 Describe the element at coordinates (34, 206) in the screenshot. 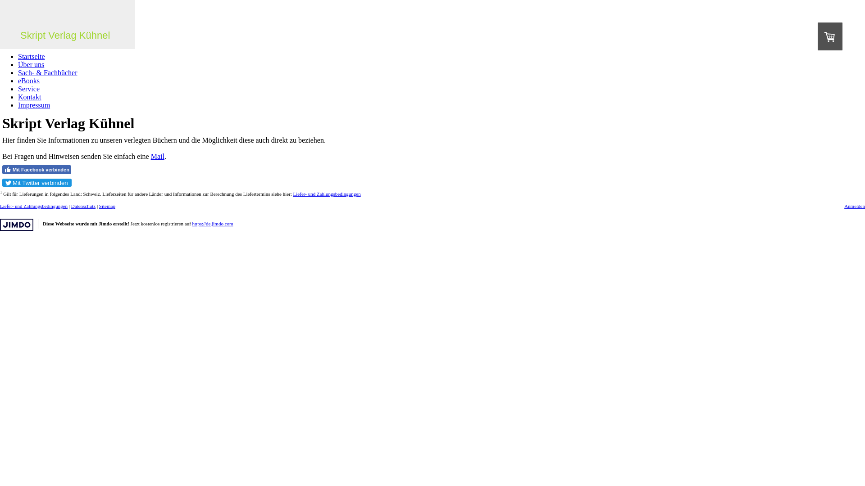

I see `Liefer- und Zahlungsbedingungen` at that location.